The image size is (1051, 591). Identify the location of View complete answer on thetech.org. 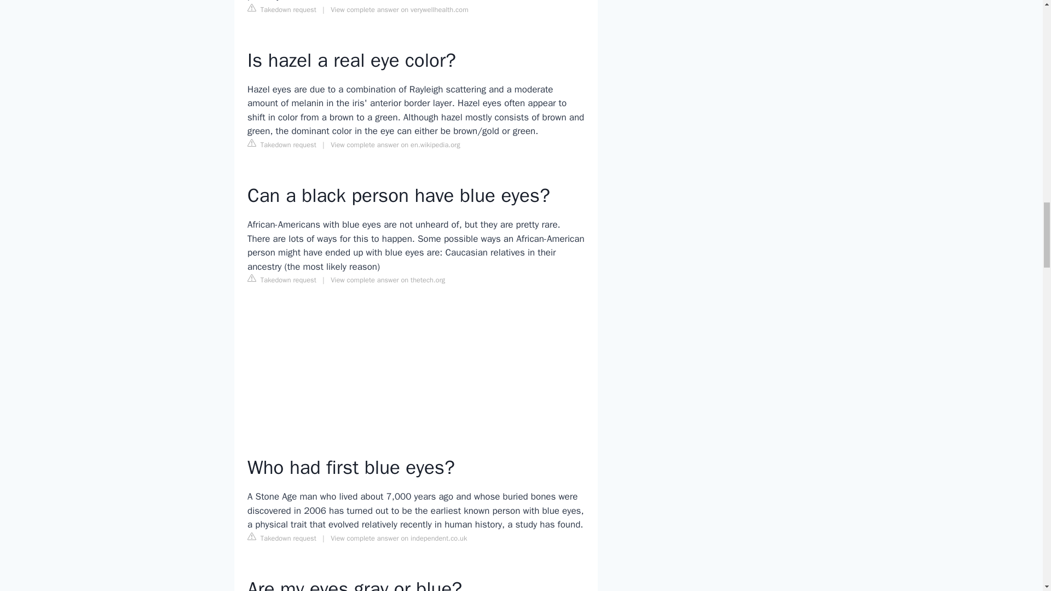
(388, 280).